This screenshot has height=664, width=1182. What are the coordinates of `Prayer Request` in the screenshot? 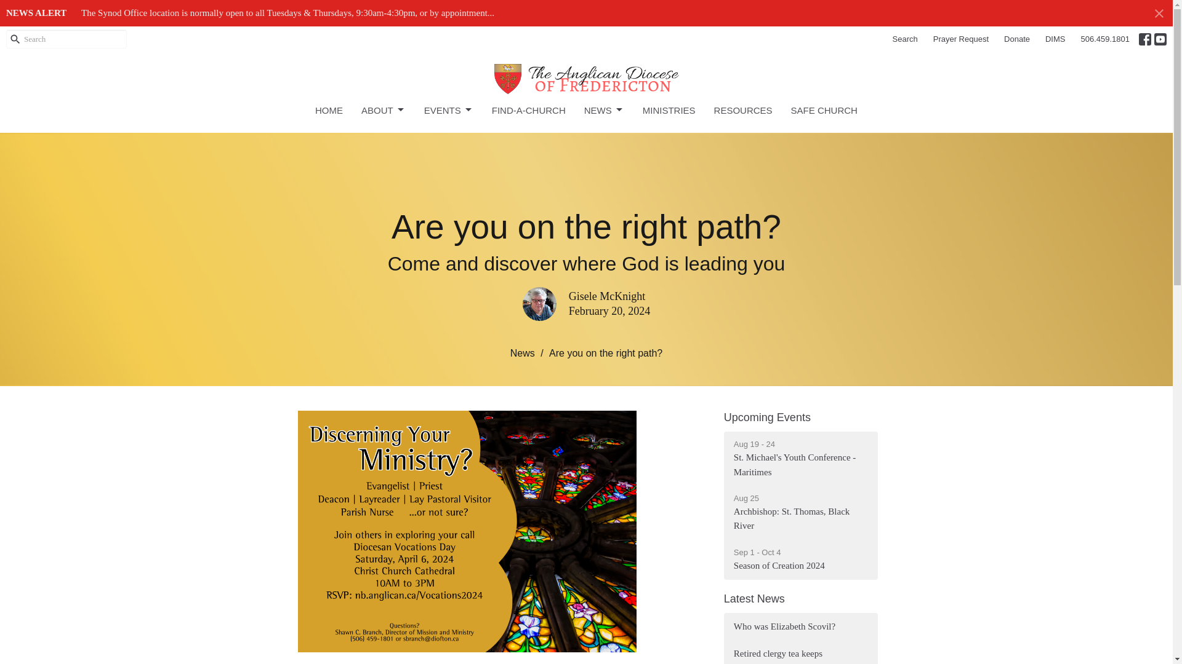 It's located at (669, 110).